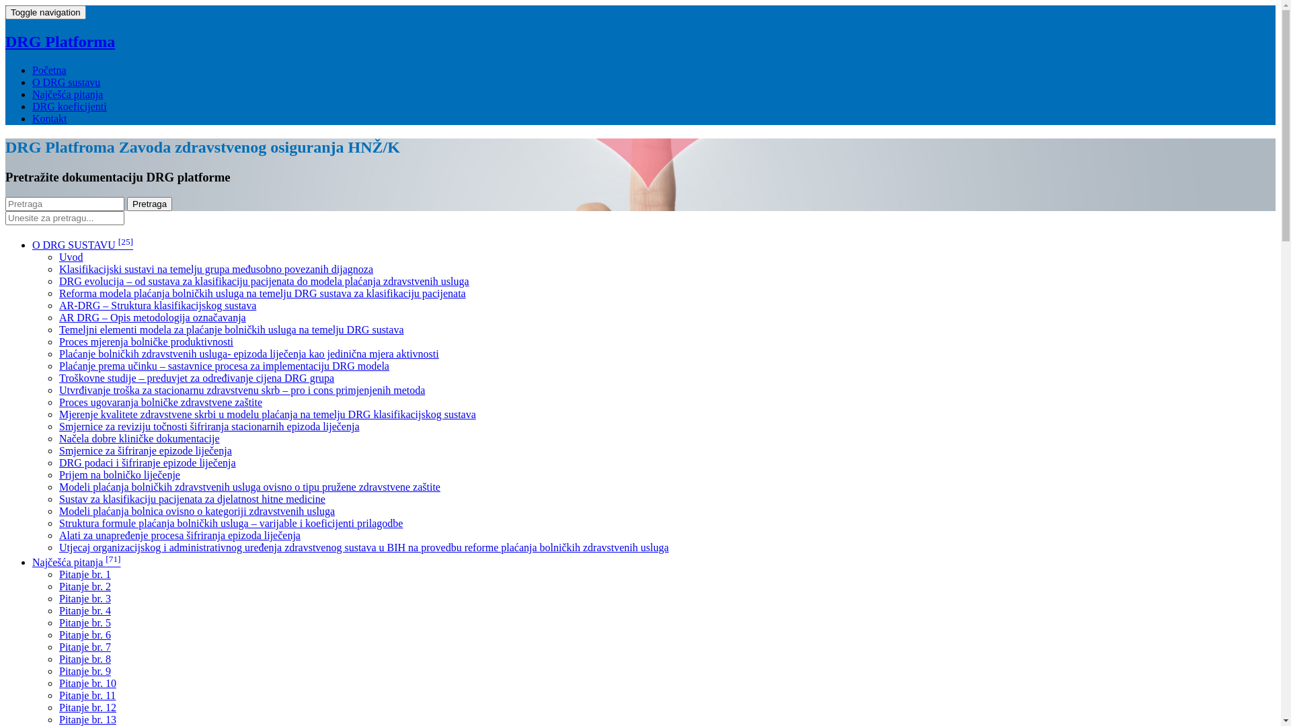  Describe the element at coordinates (85, 622) in the screenshot. I see `Pitanje br. 5` at that location.